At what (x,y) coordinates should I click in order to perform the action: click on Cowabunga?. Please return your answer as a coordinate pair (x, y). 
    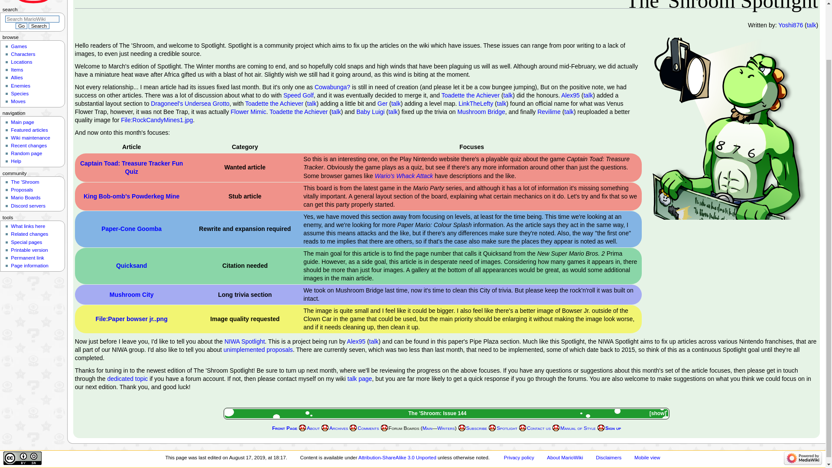
    Looking at the image, I should click on (332, 87).